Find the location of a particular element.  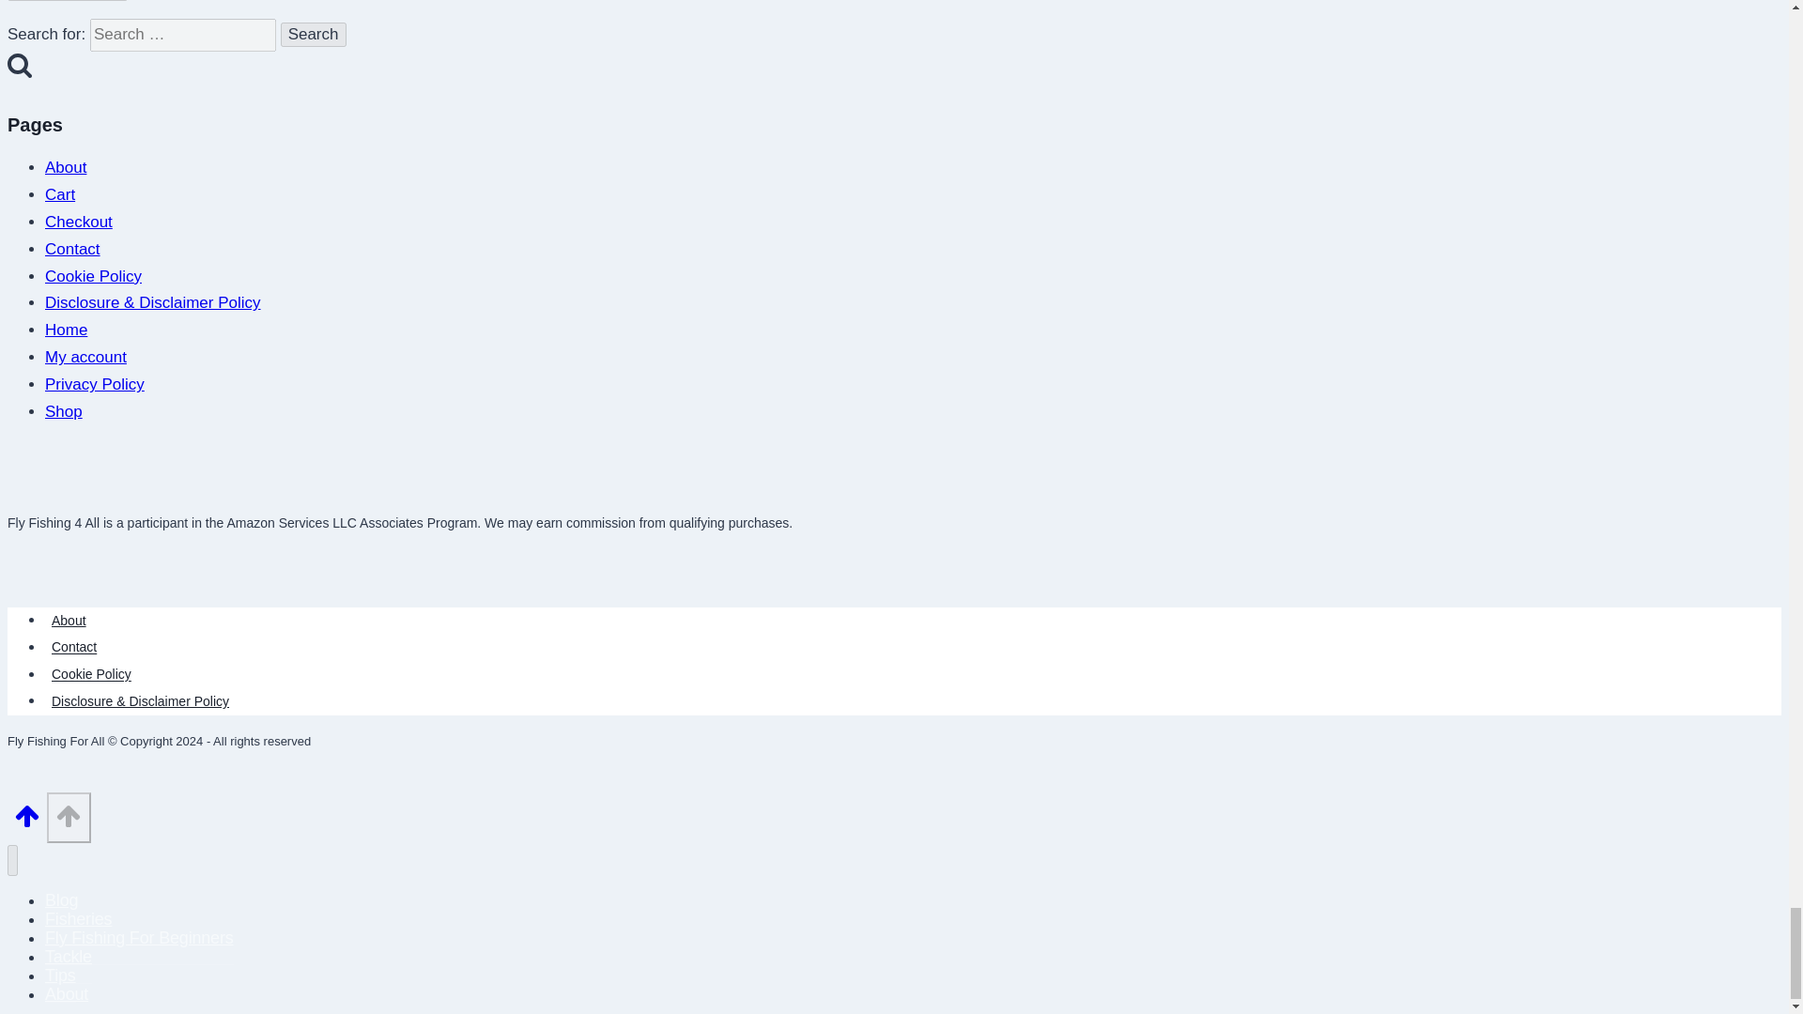

Scroll to top is located at coordinates (68, 816).